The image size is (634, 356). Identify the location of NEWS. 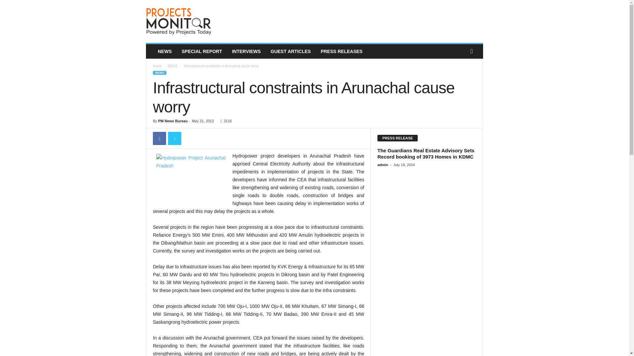
(159, 73).